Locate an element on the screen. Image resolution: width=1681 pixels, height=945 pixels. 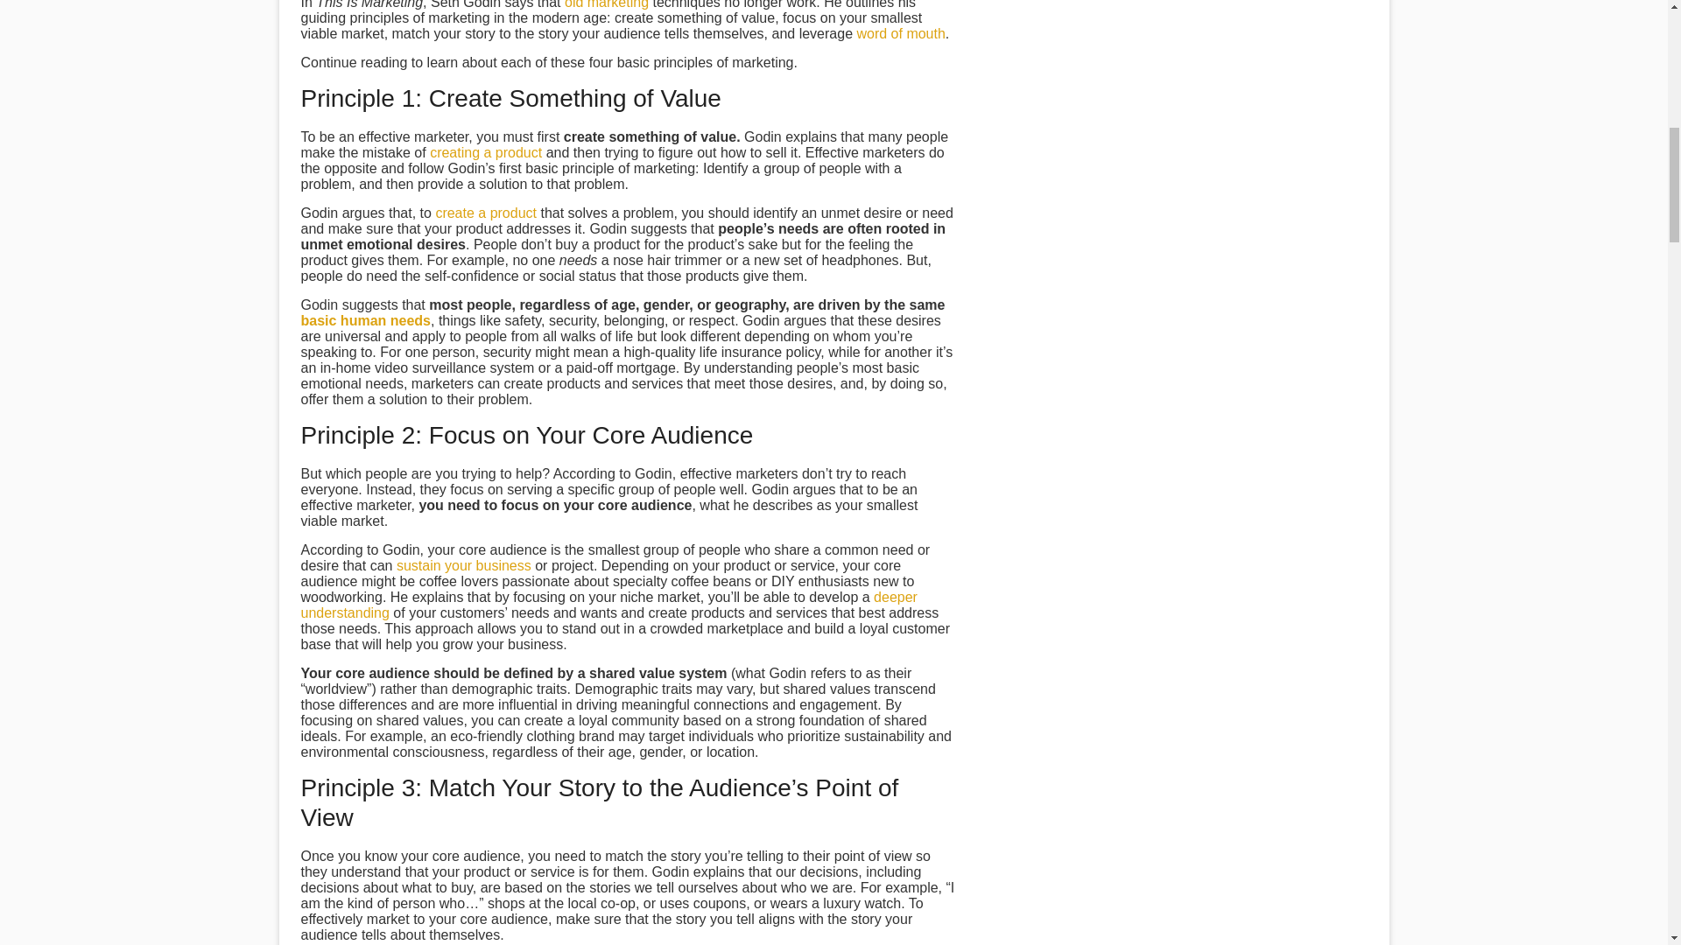
create a product is located at coordinates (485, 213).